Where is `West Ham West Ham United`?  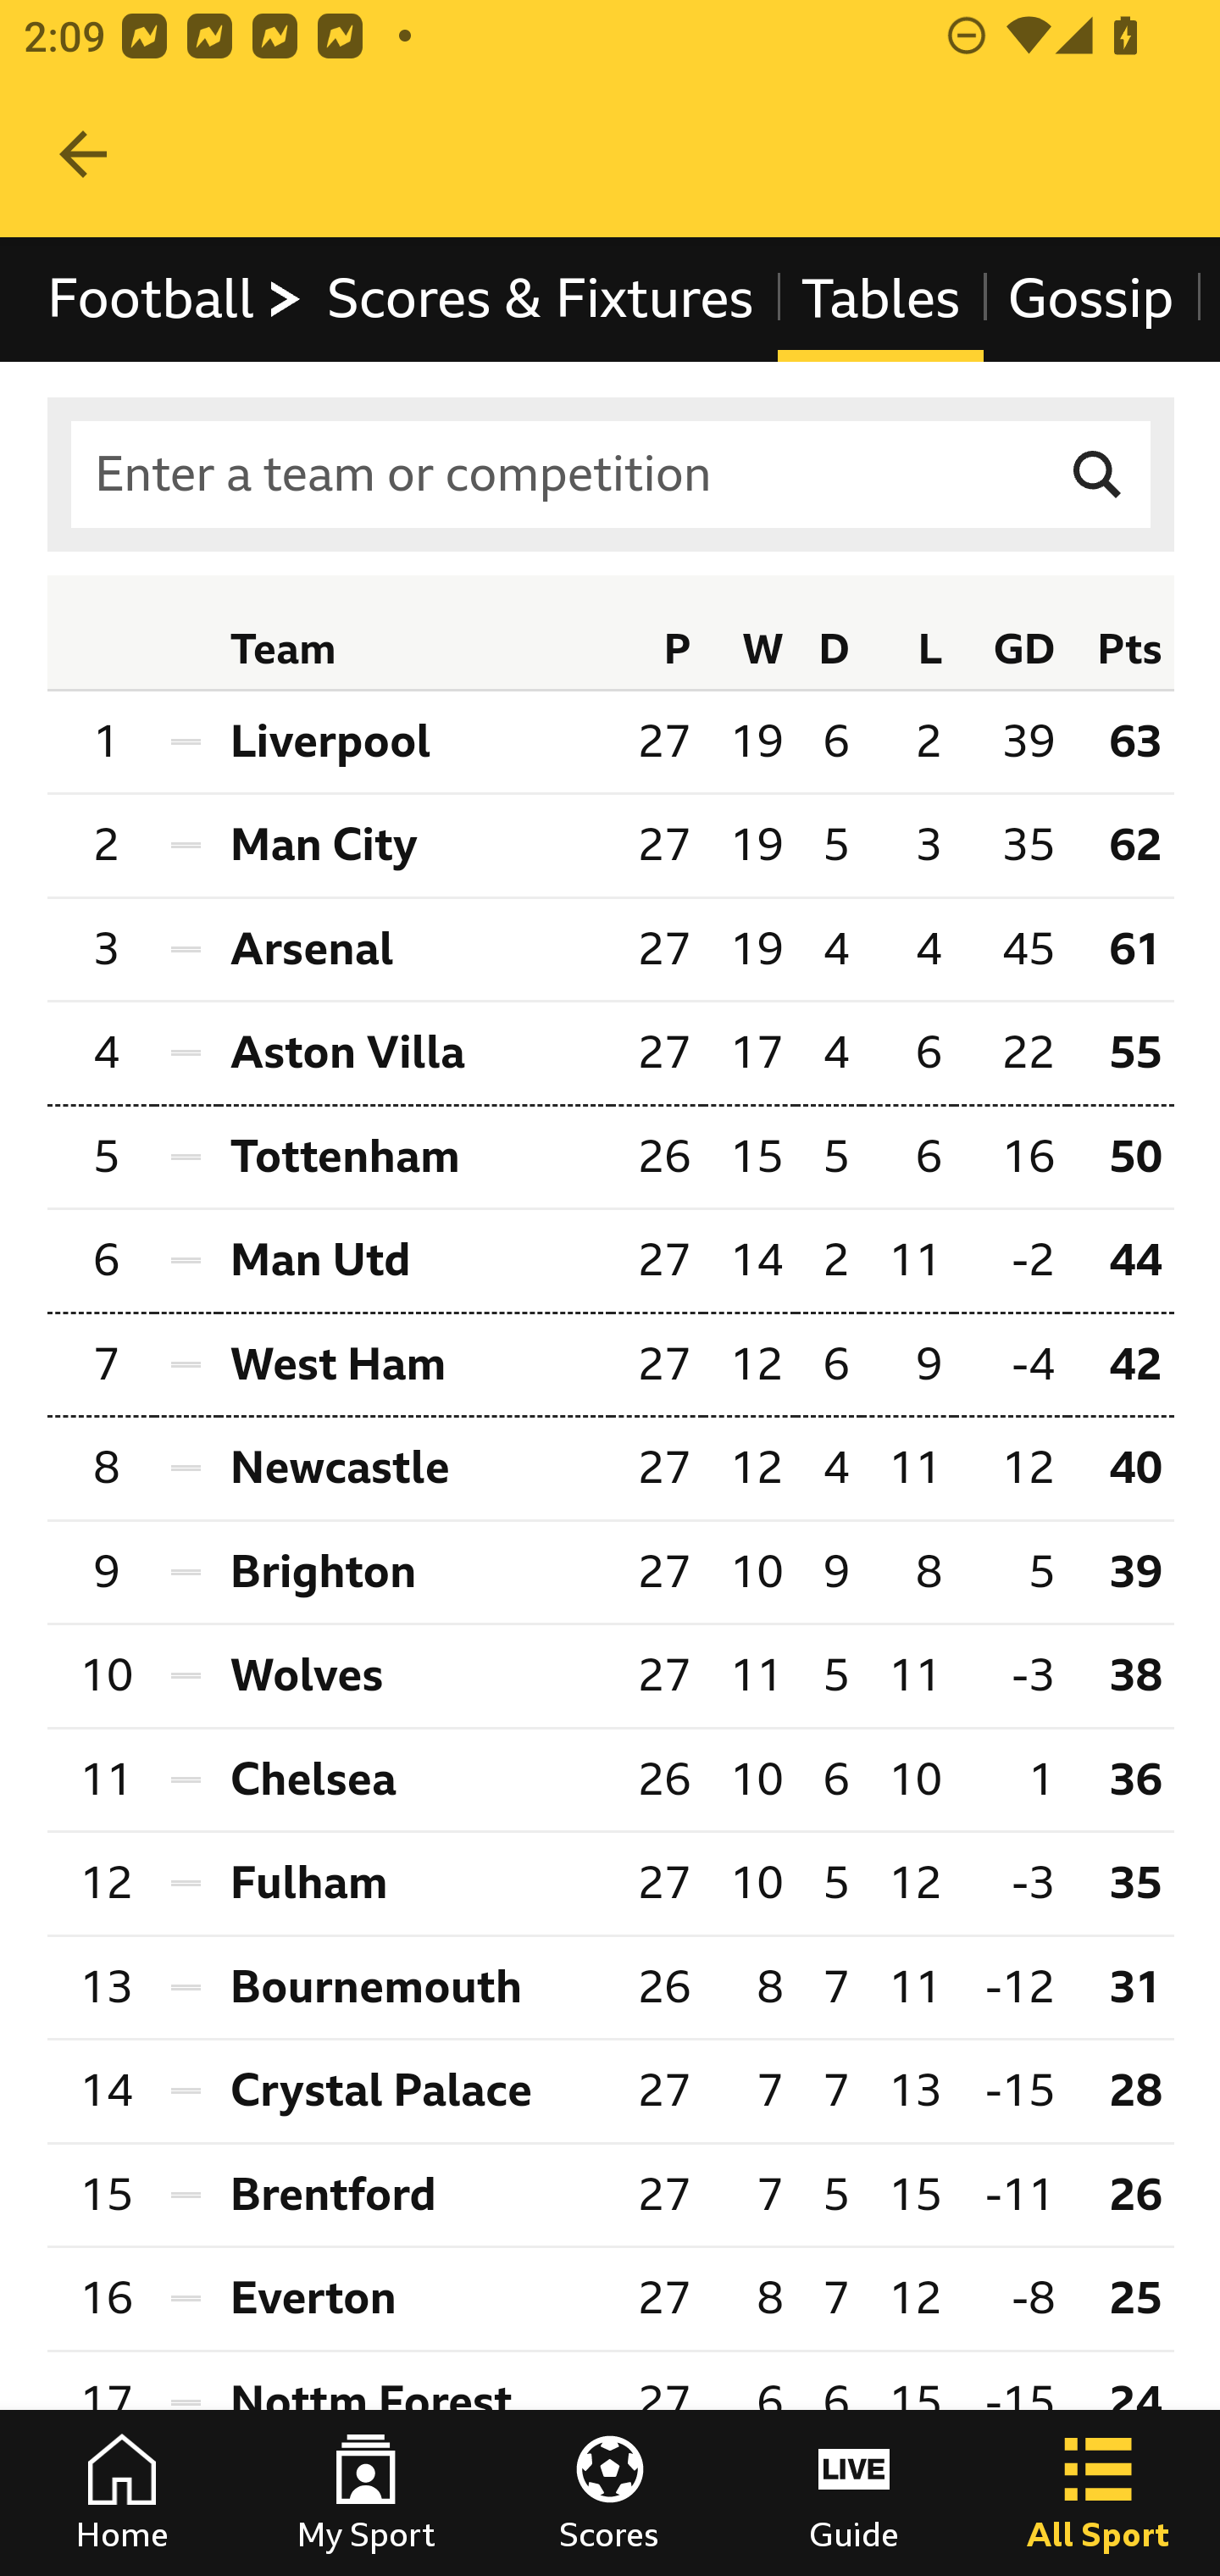 West Ham West Ham United is located at coordinates (414, 1363).